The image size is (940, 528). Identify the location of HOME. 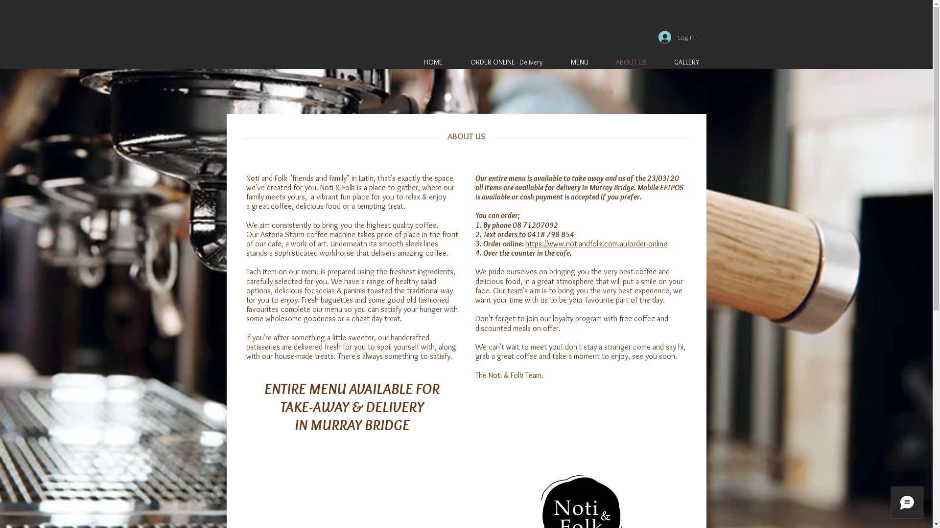
(427, 63).